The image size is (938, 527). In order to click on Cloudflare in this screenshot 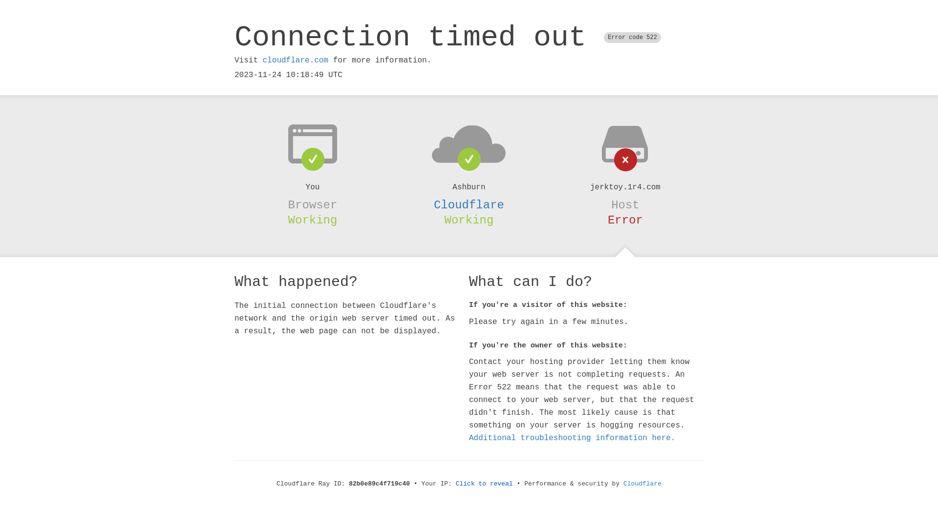, I will do `click(642, 484)`.